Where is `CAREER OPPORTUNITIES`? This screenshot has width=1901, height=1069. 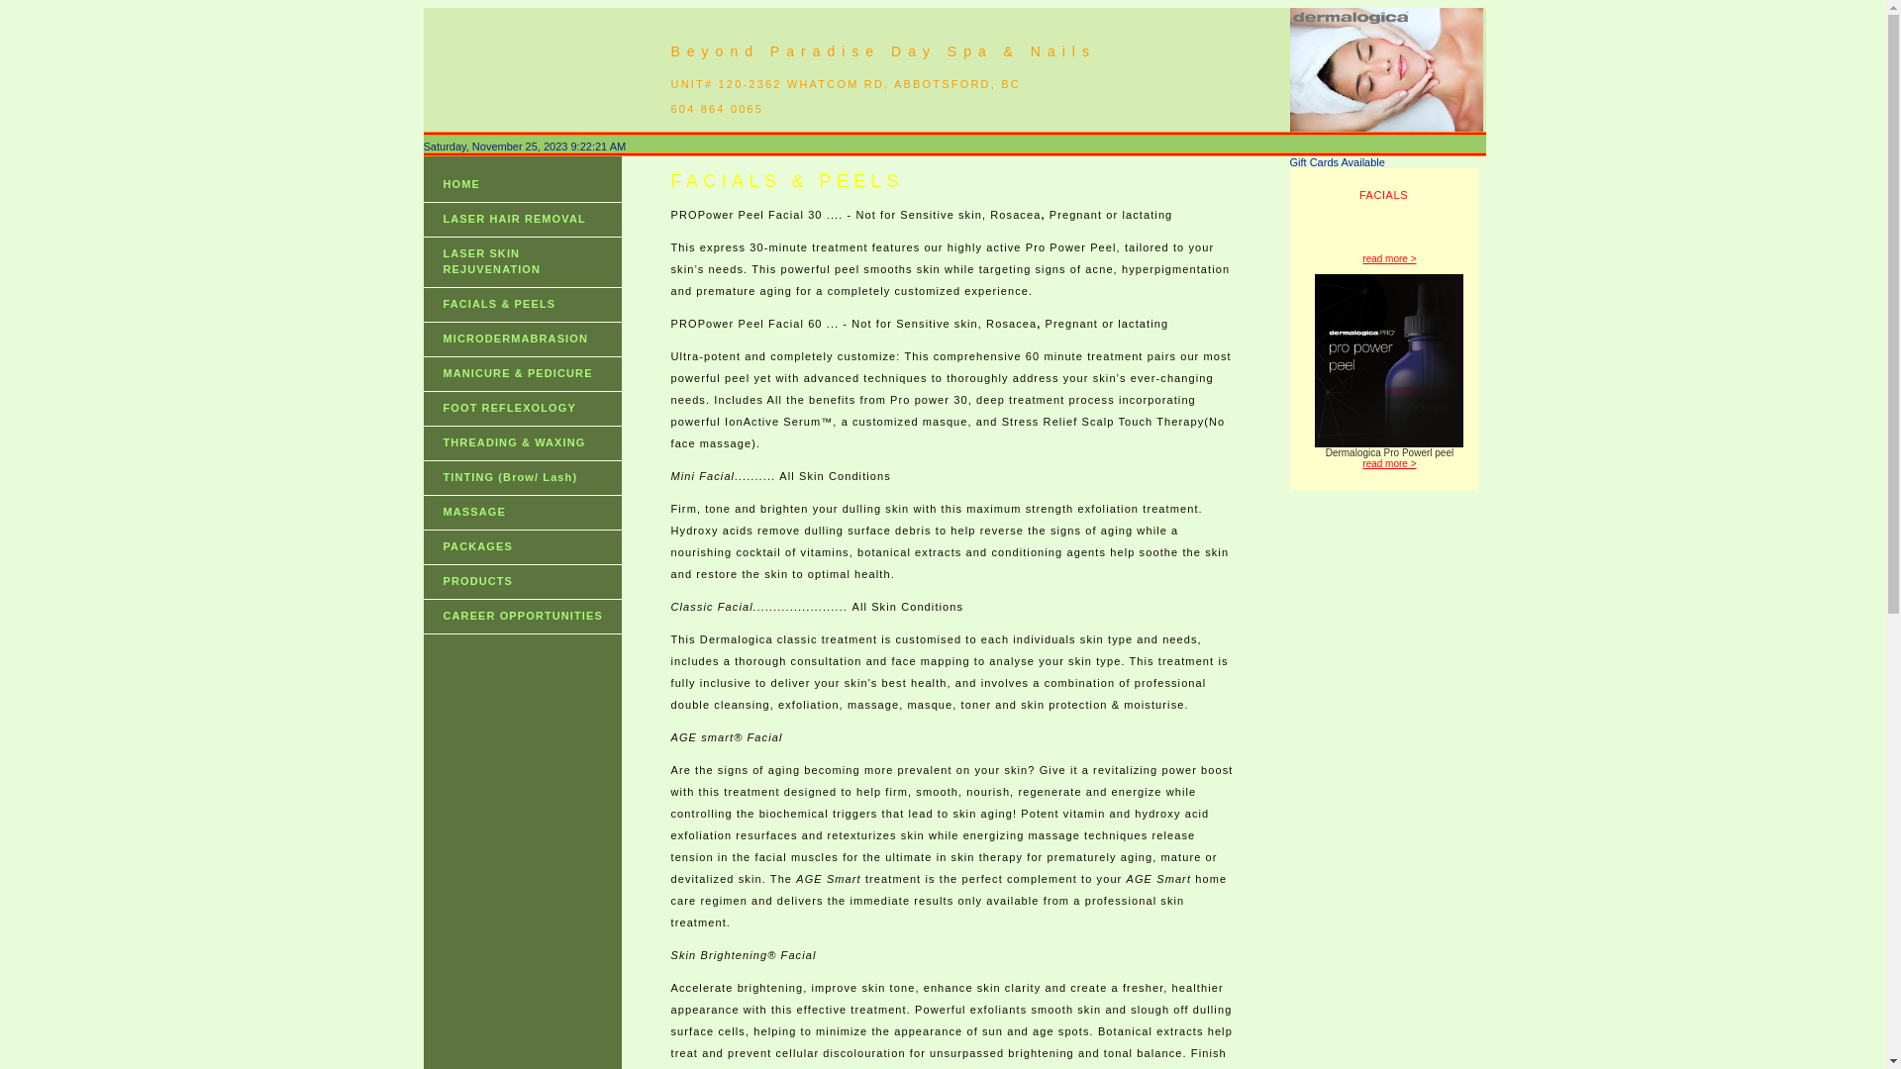
CAREER OPPORTUNITIES is located at coordinates (523, 617).